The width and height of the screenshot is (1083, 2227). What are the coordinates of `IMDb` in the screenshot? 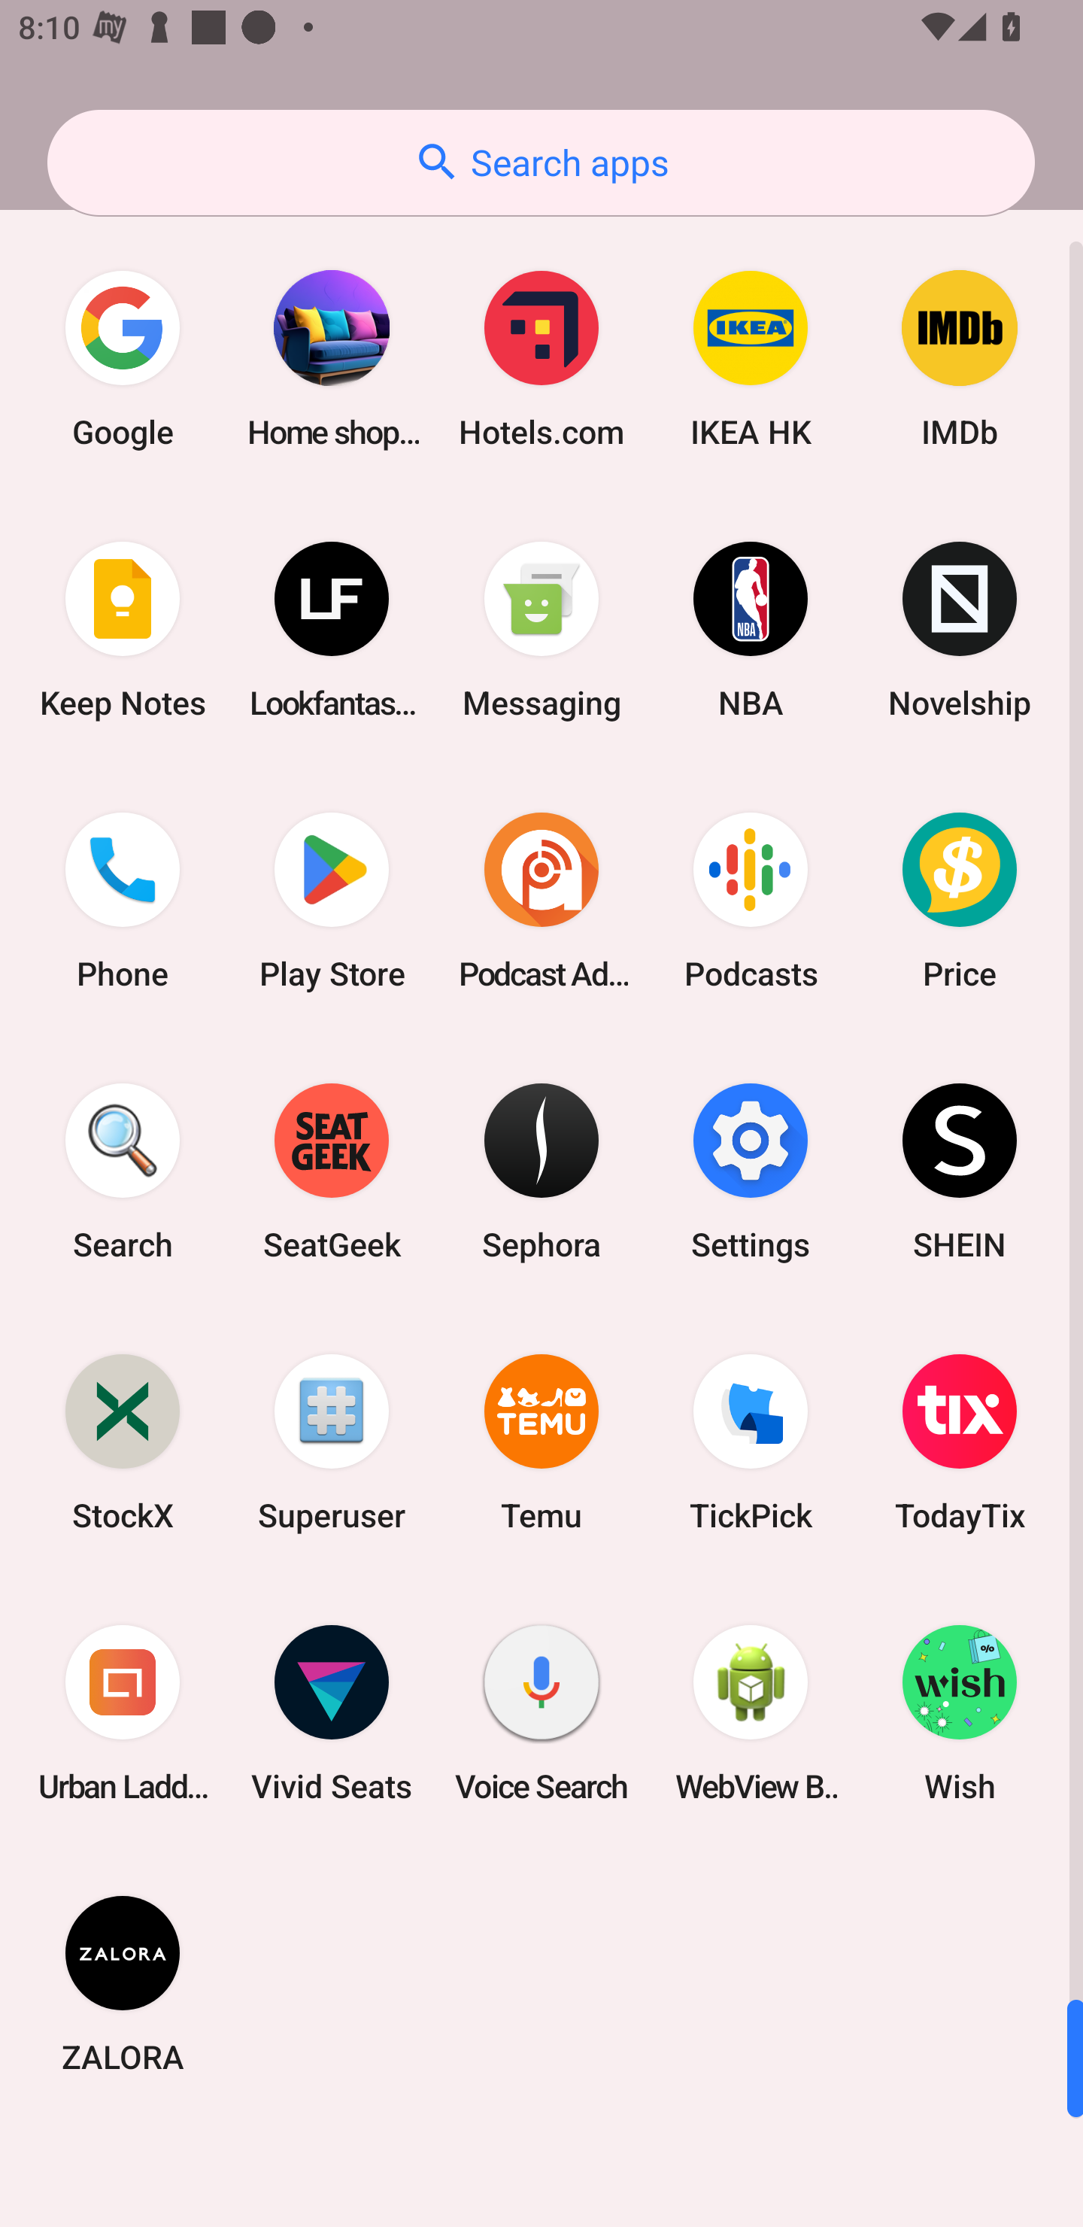 It's located at (960, 358).